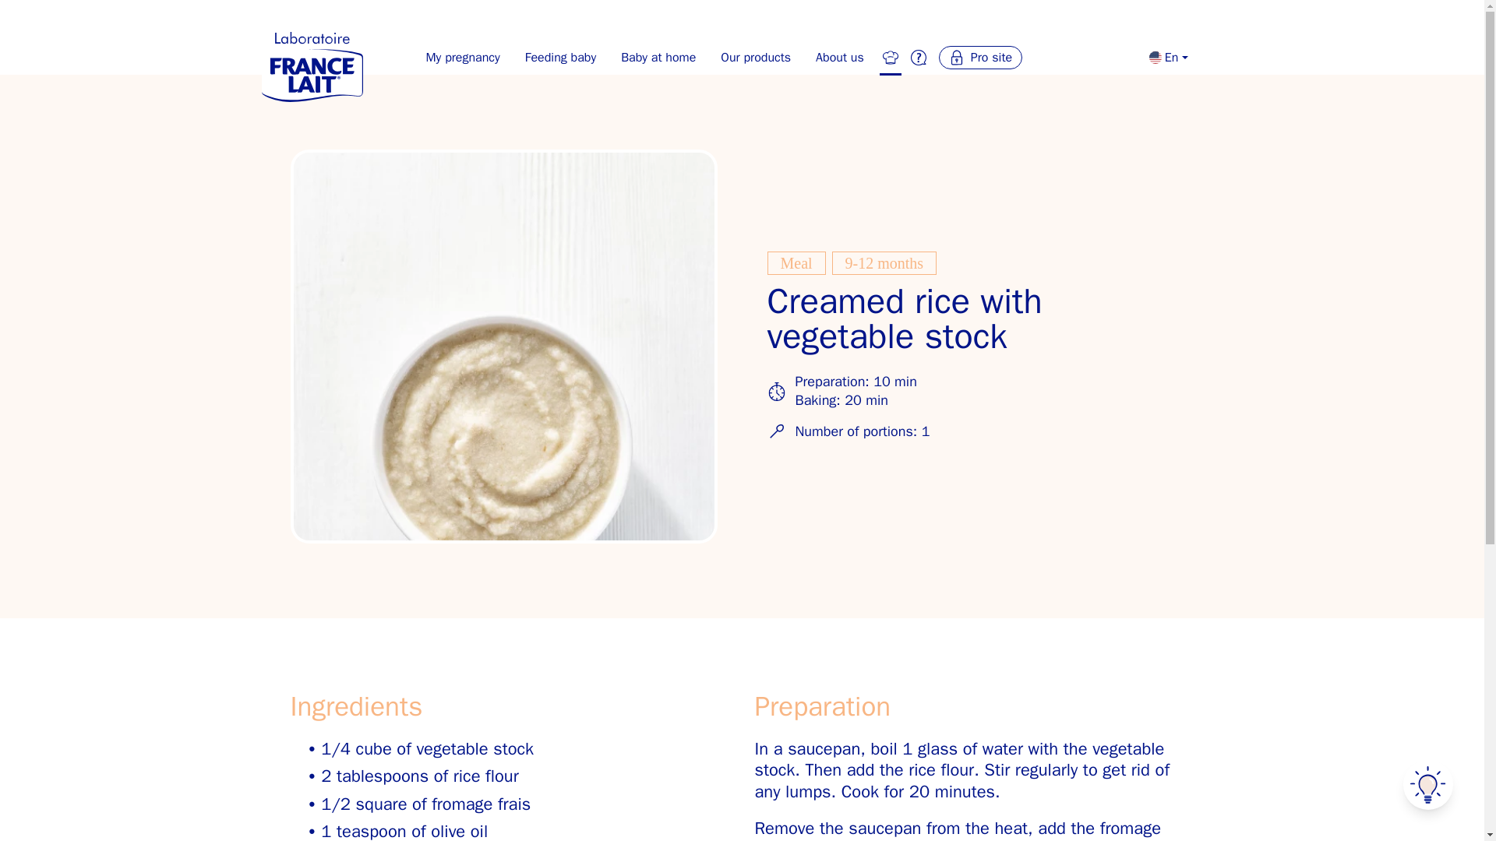  What do you see at coordinates (980, 58) in the screenshot?
I see `Pro site` at bounding box center [980, 58].